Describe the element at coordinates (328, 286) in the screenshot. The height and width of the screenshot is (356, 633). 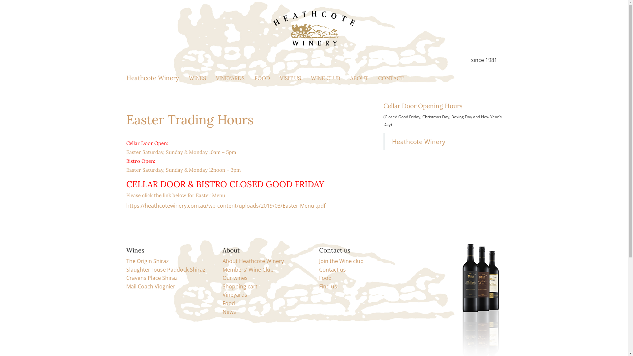
I see `Find us` at that location.